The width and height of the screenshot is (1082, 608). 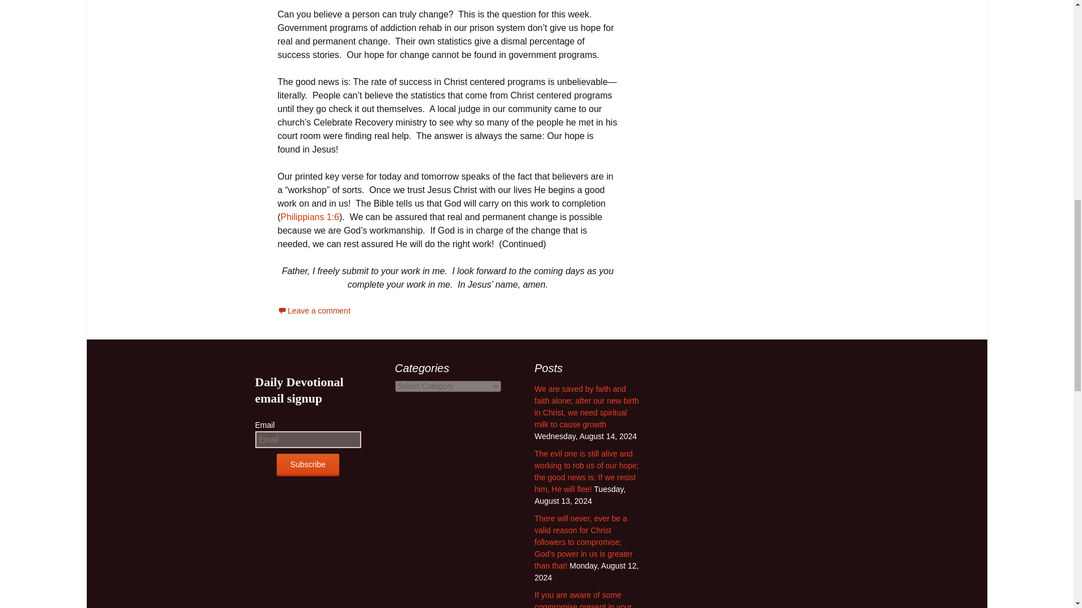 I want to click on Subscribe, so click(x=308, y=464).